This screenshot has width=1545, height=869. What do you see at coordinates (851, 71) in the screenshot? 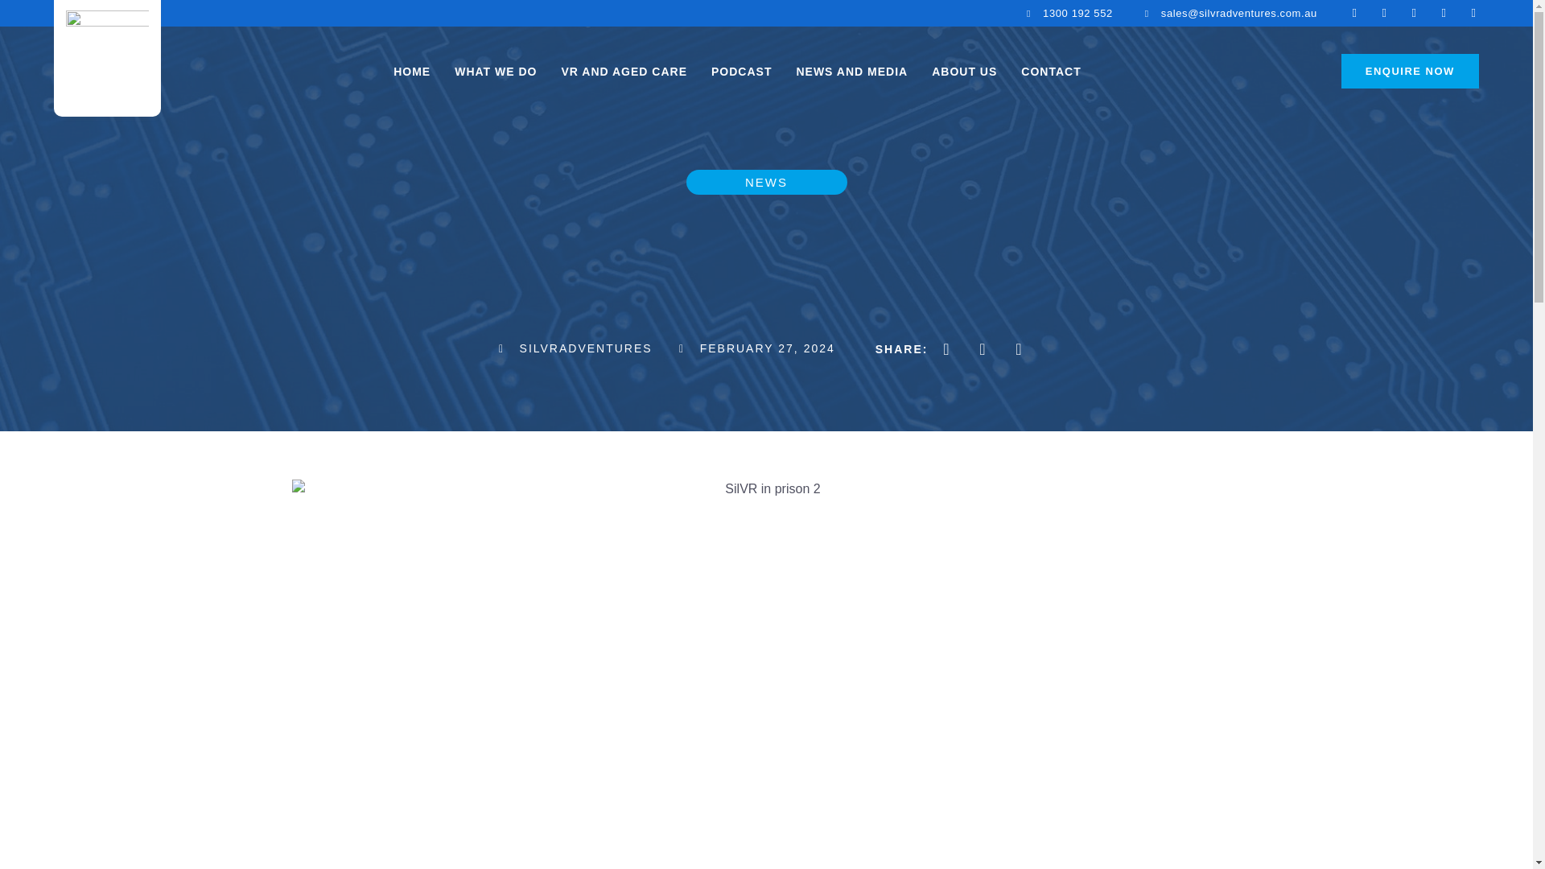
I see `NEWS AND MEDIA` at bounding box center [851, 71].